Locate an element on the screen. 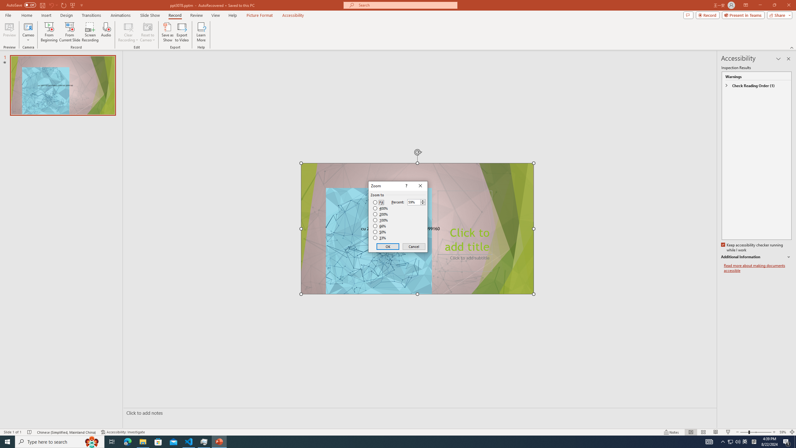 This screenshot has height=448, width=796. Fit is located at coordinates (378, 203).